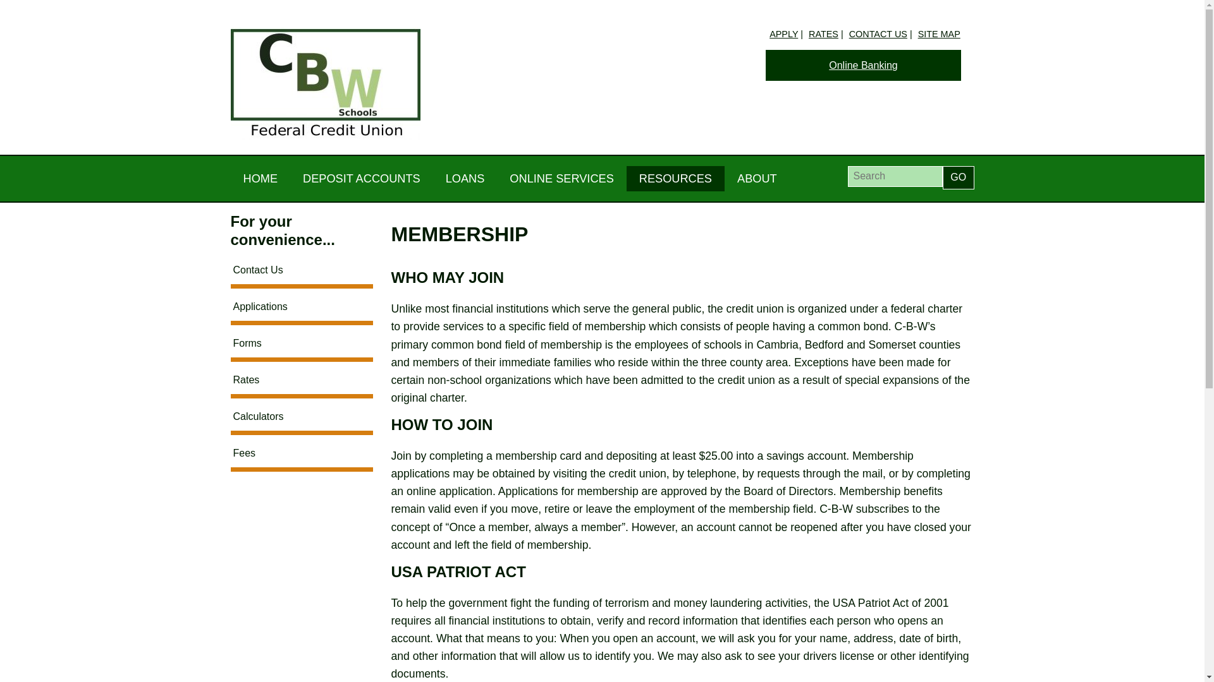  I want to click on LOANS, so click(465, 179).